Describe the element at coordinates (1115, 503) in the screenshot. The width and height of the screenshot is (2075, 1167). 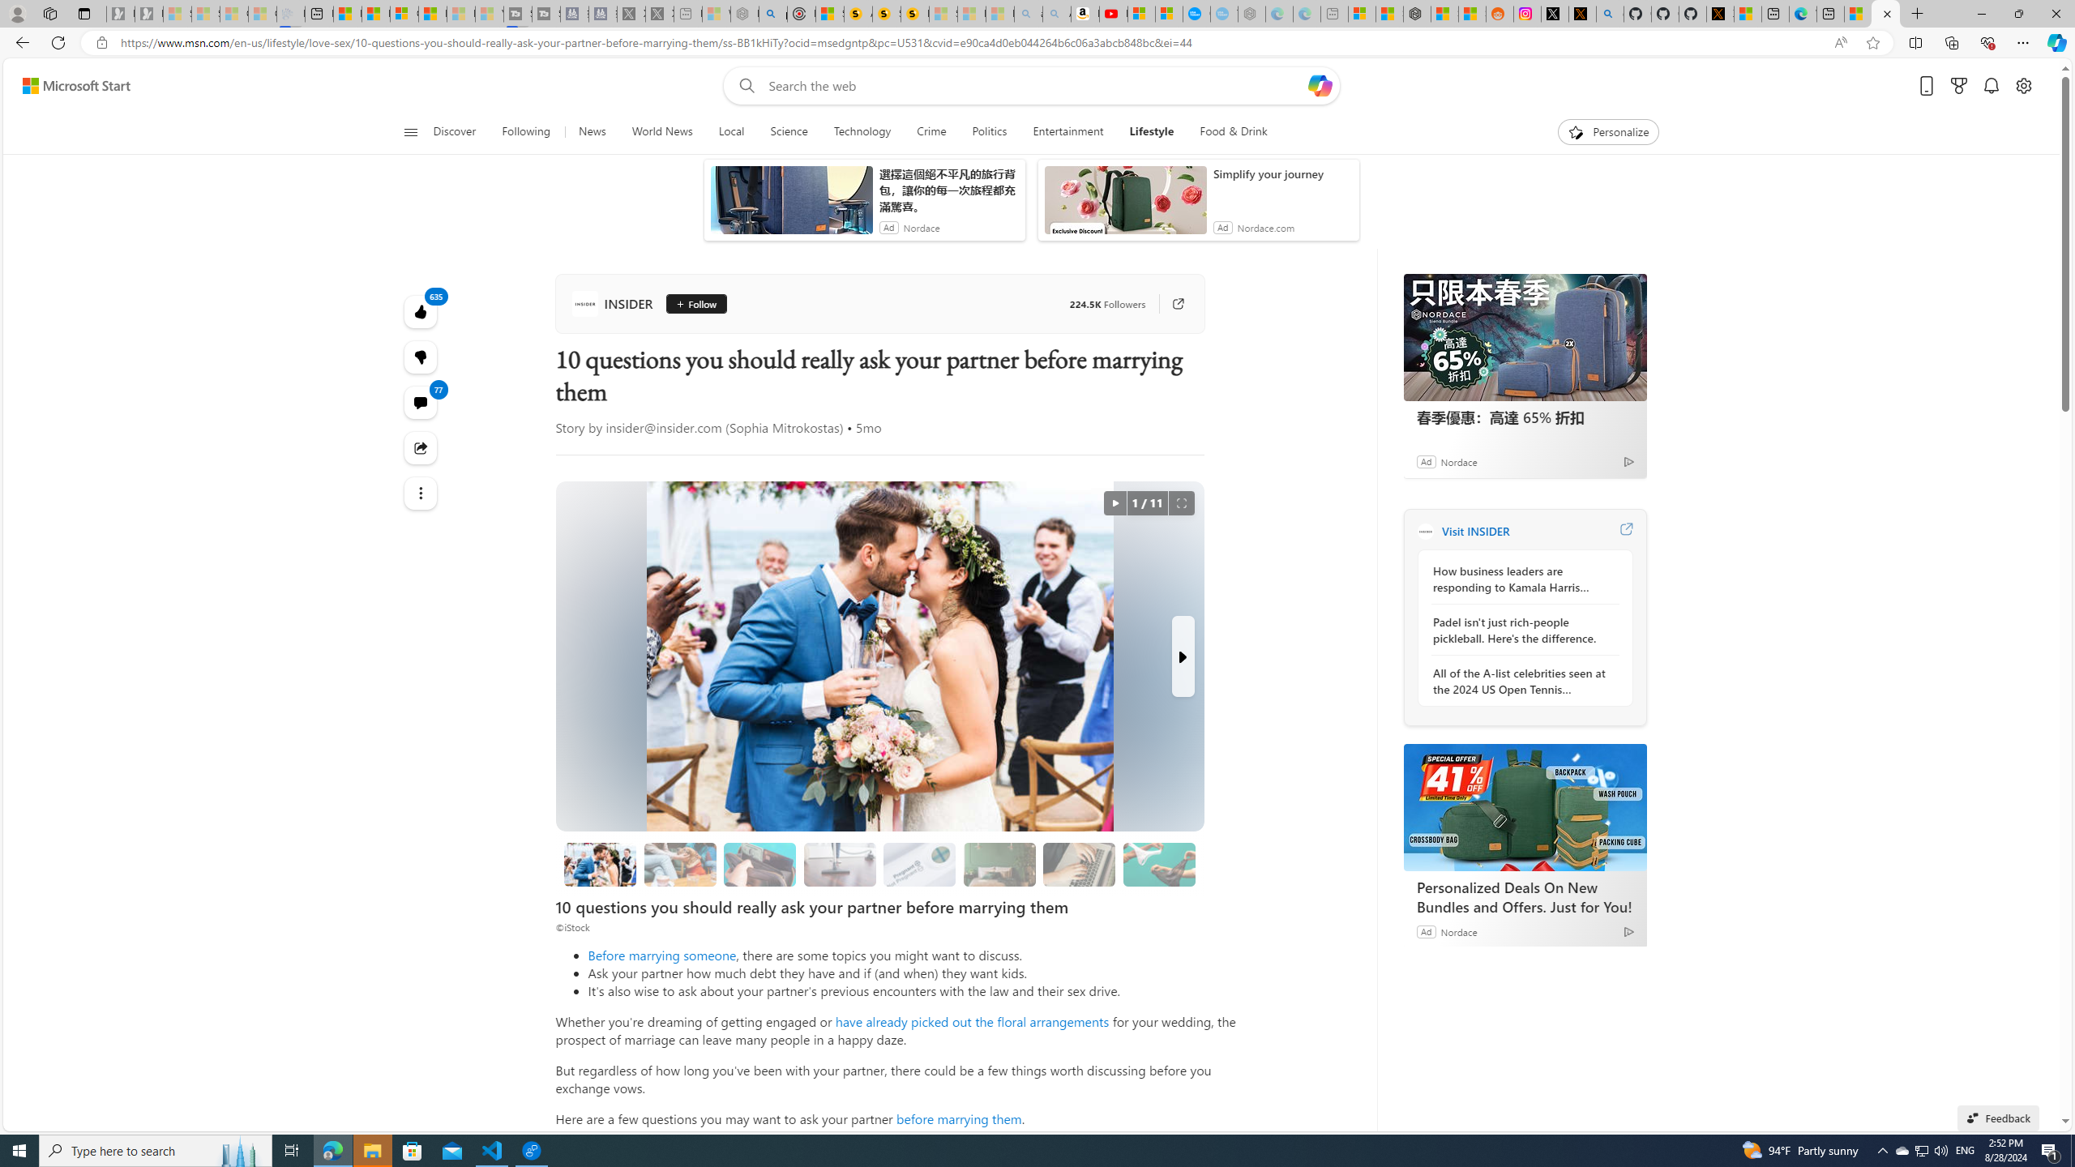
I see `autorotate button` at that location.